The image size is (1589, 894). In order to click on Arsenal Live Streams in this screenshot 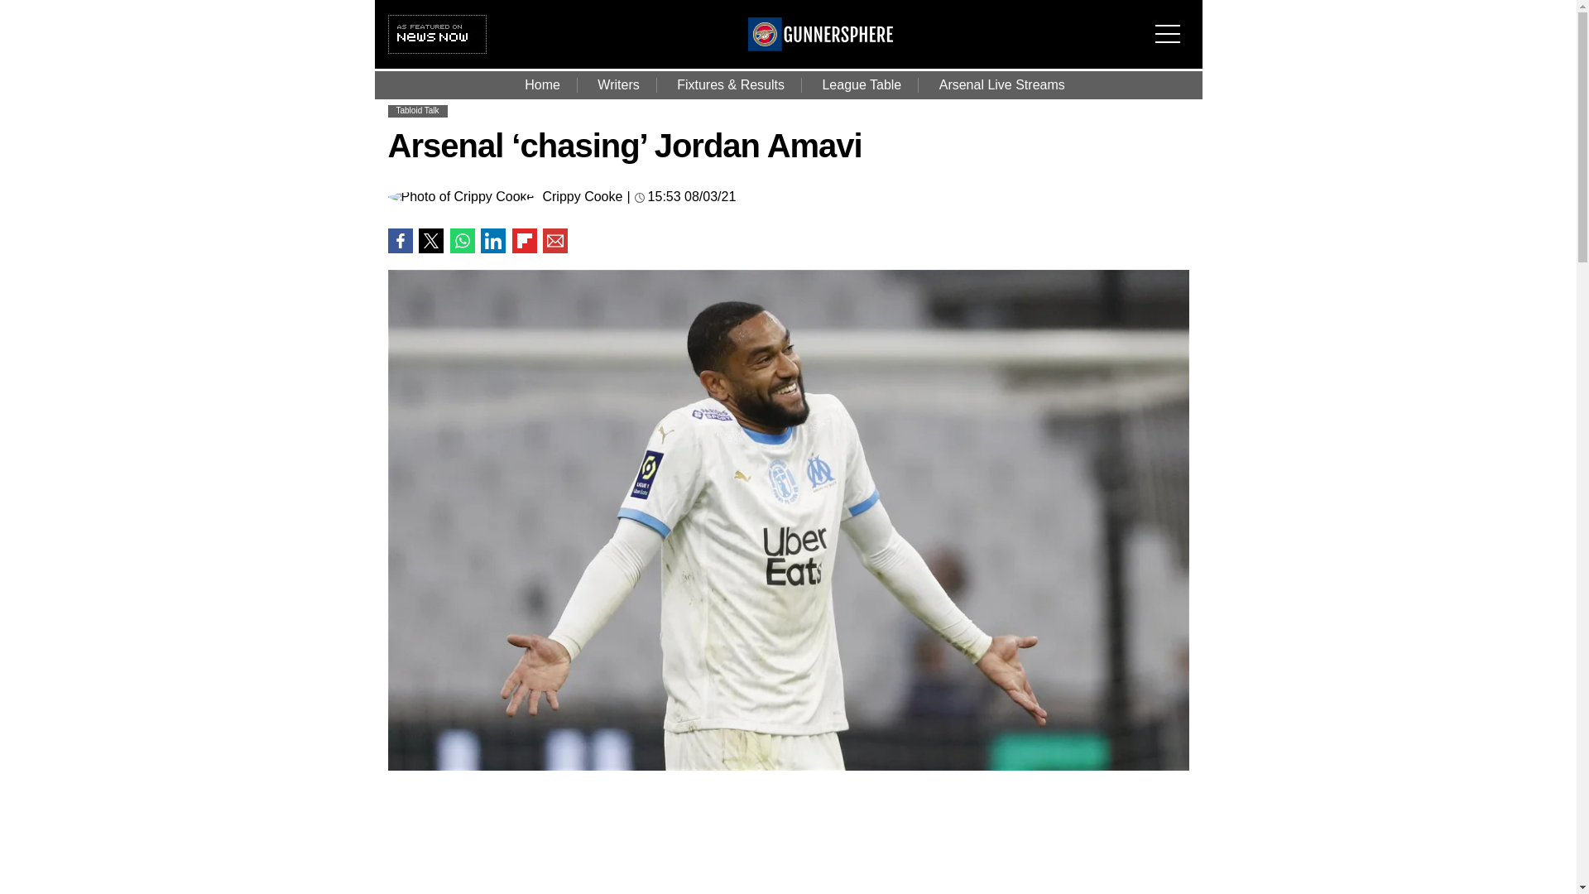, I will do `click(1002, 84)`.